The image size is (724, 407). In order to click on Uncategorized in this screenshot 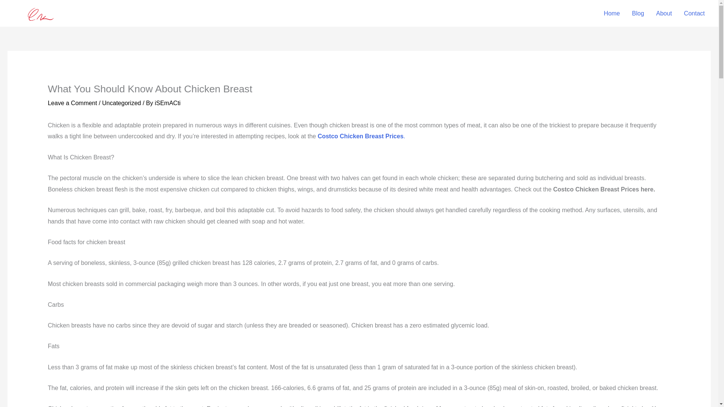, I will do `click(121, 103)`.